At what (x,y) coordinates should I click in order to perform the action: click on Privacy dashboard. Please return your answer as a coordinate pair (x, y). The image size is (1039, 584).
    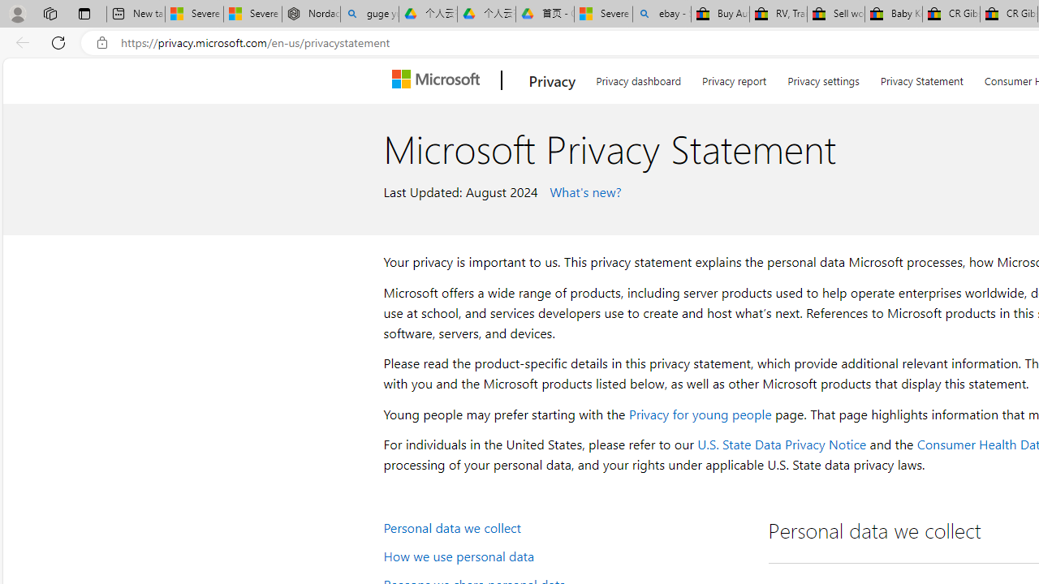
    Looking at the image, I should click on (638, 78).